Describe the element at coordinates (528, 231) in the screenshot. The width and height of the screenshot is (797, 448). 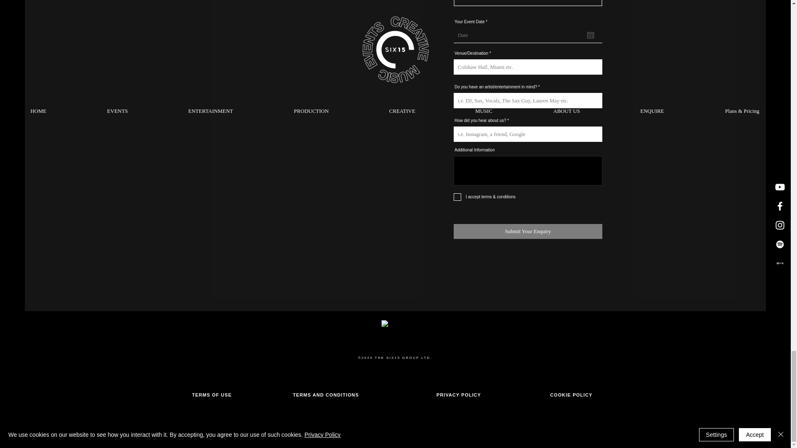
I see `Submit Your Enquiry` at that location.